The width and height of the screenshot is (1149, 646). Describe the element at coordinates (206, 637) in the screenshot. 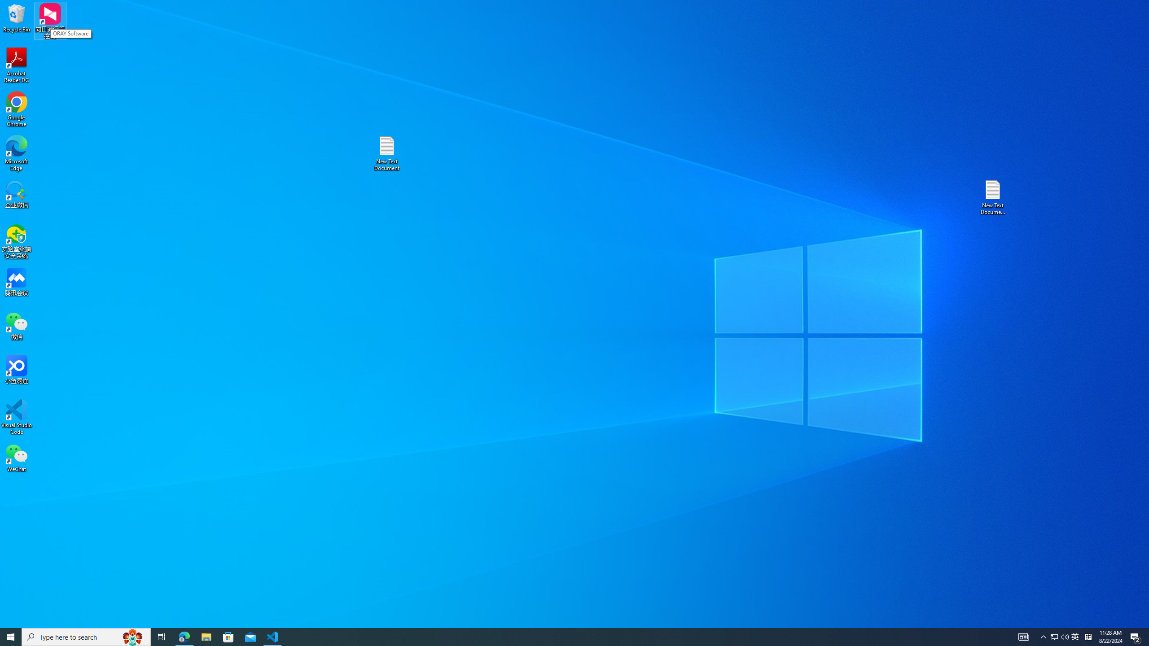

I see `File Explorer` at that location.